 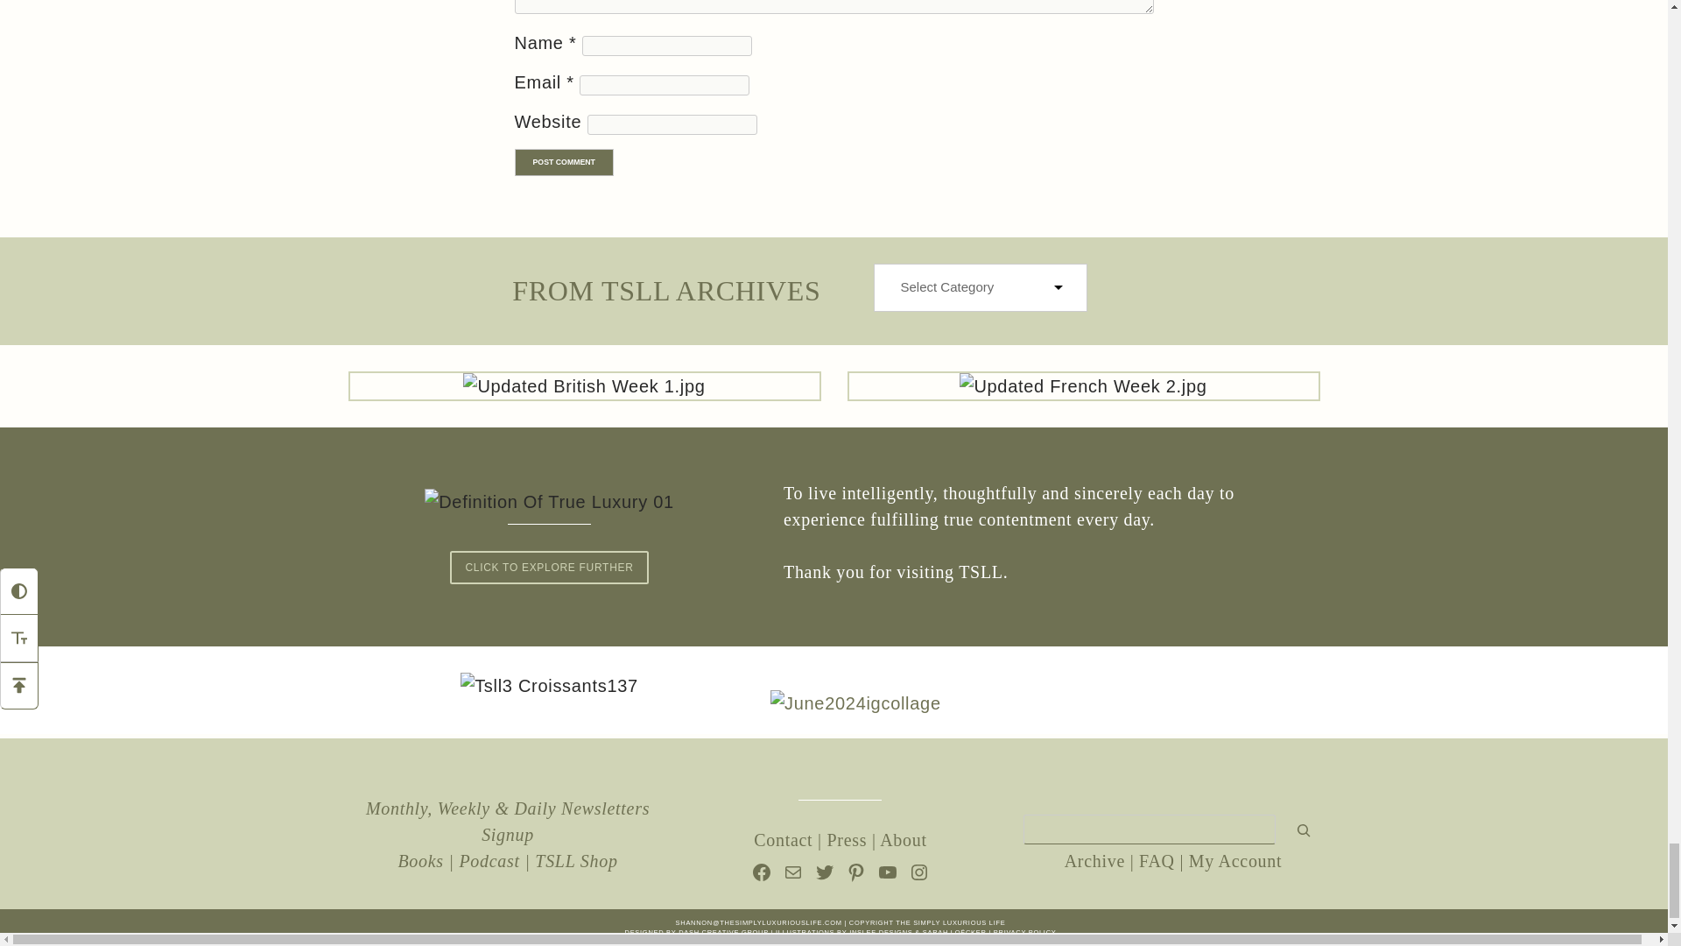 What do you see at coordinates (564, 161) in the screenshot?
I see `Post Comment` at bounding box center [564, 161].